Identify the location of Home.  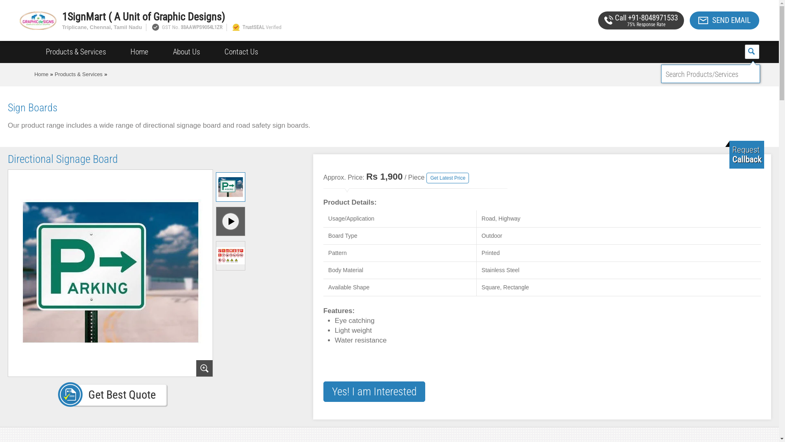
(42, 74).